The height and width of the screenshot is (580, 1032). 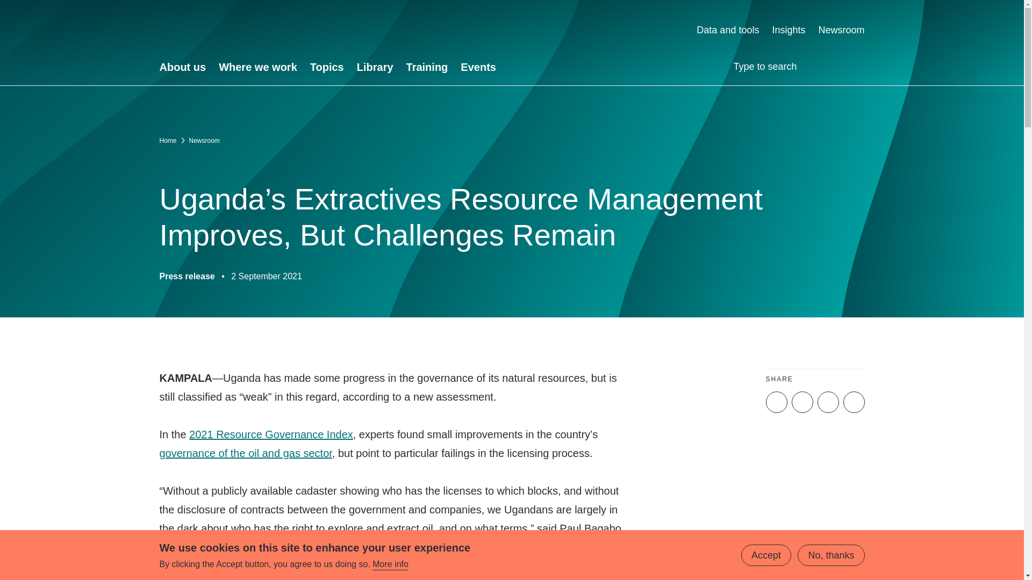 What do you see at coordinates (788, 30) in the screenshot?
I see `Insights` at bounding box center [788, 30].